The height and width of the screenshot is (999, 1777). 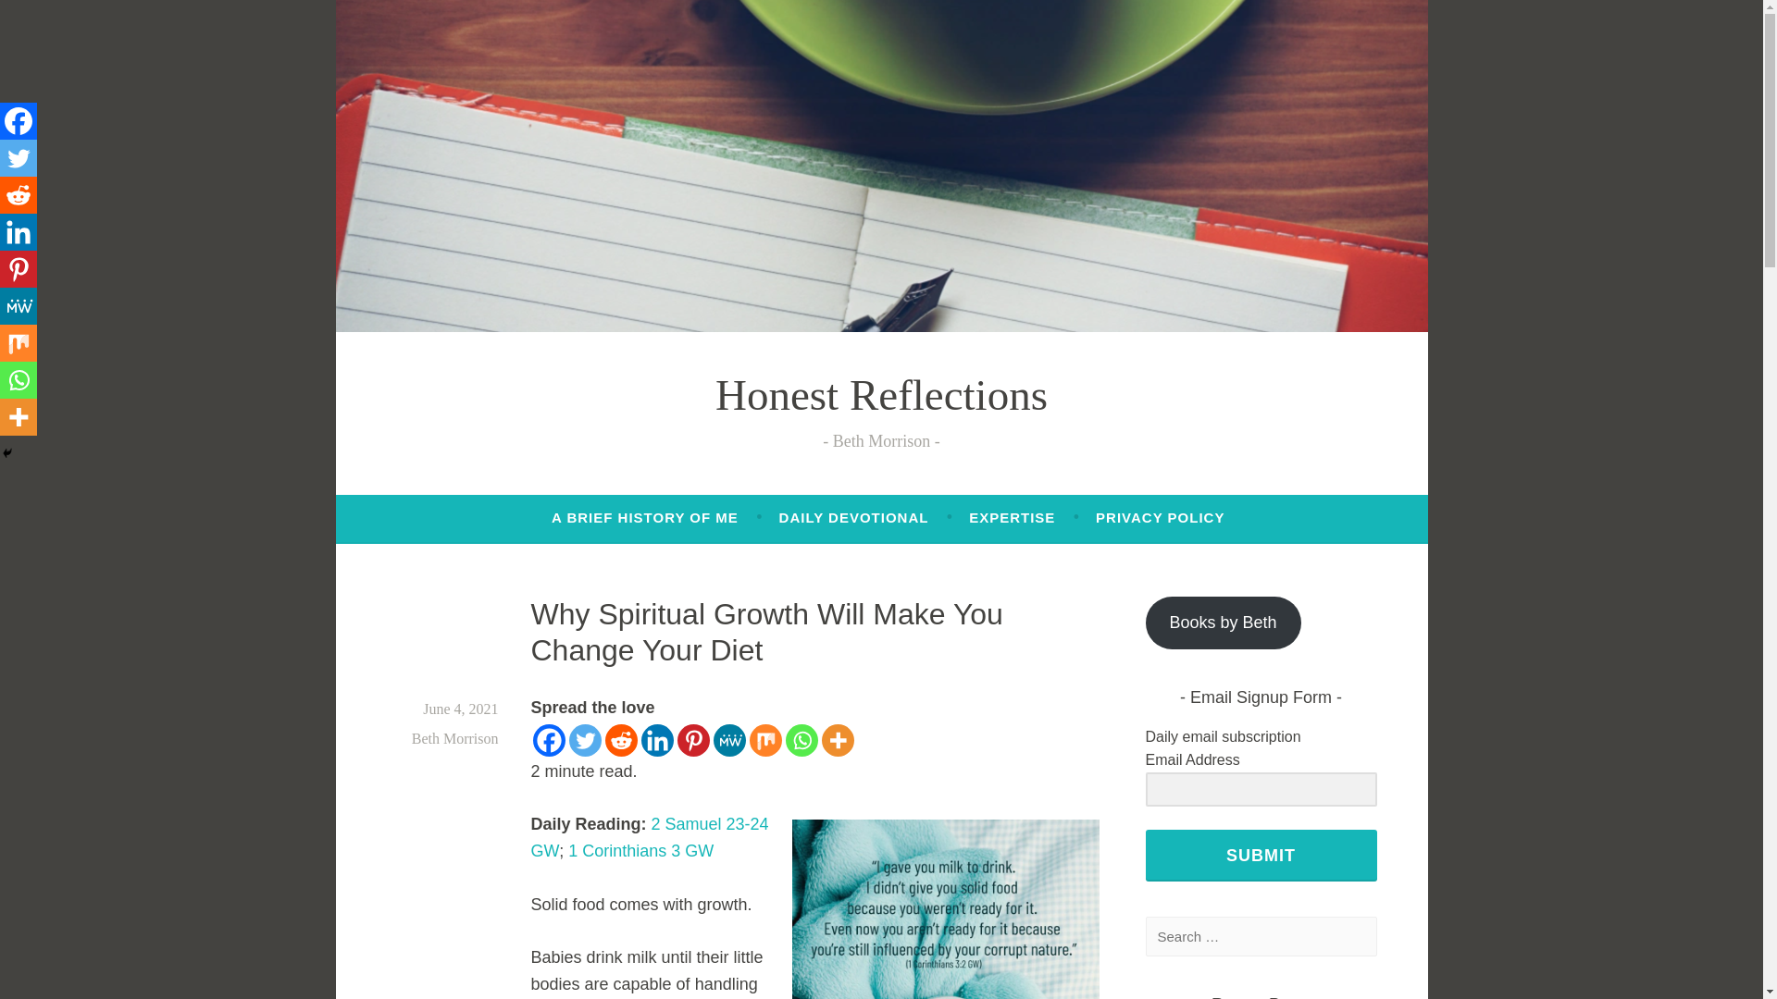 I want to click on Twitter, so click(x=584, y=740).